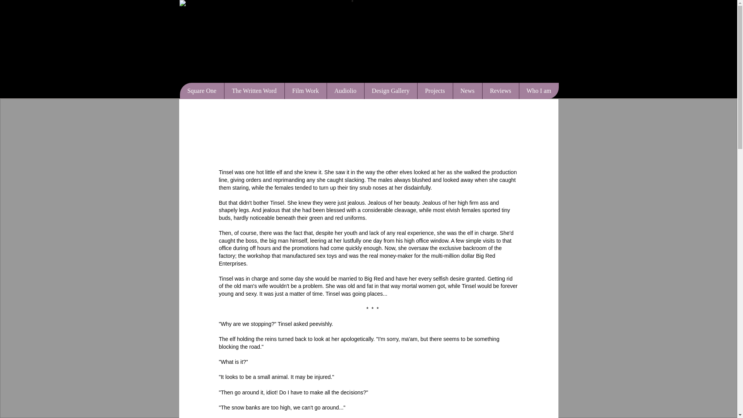  I want to click on Audiolio, so click(345, 91).